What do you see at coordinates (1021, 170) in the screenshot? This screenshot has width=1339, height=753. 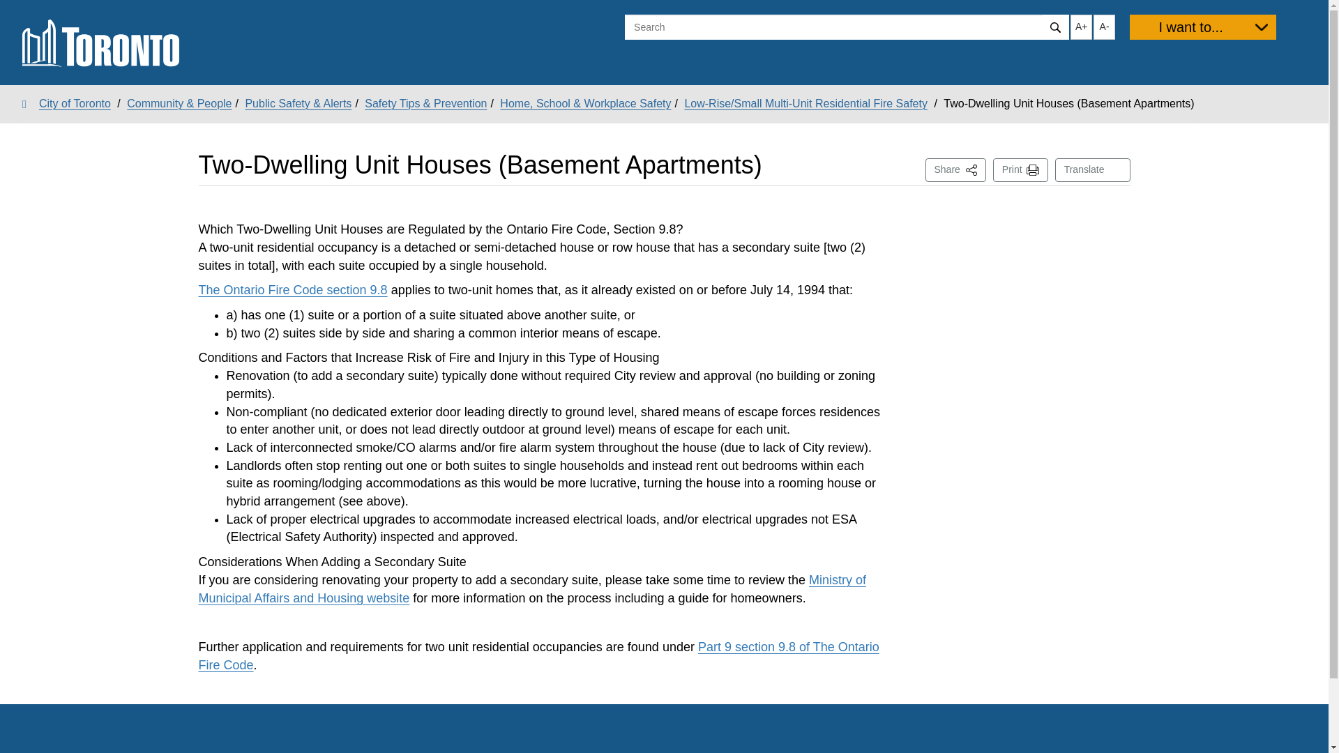 I see `Print` at bounding box center [1021, 170].